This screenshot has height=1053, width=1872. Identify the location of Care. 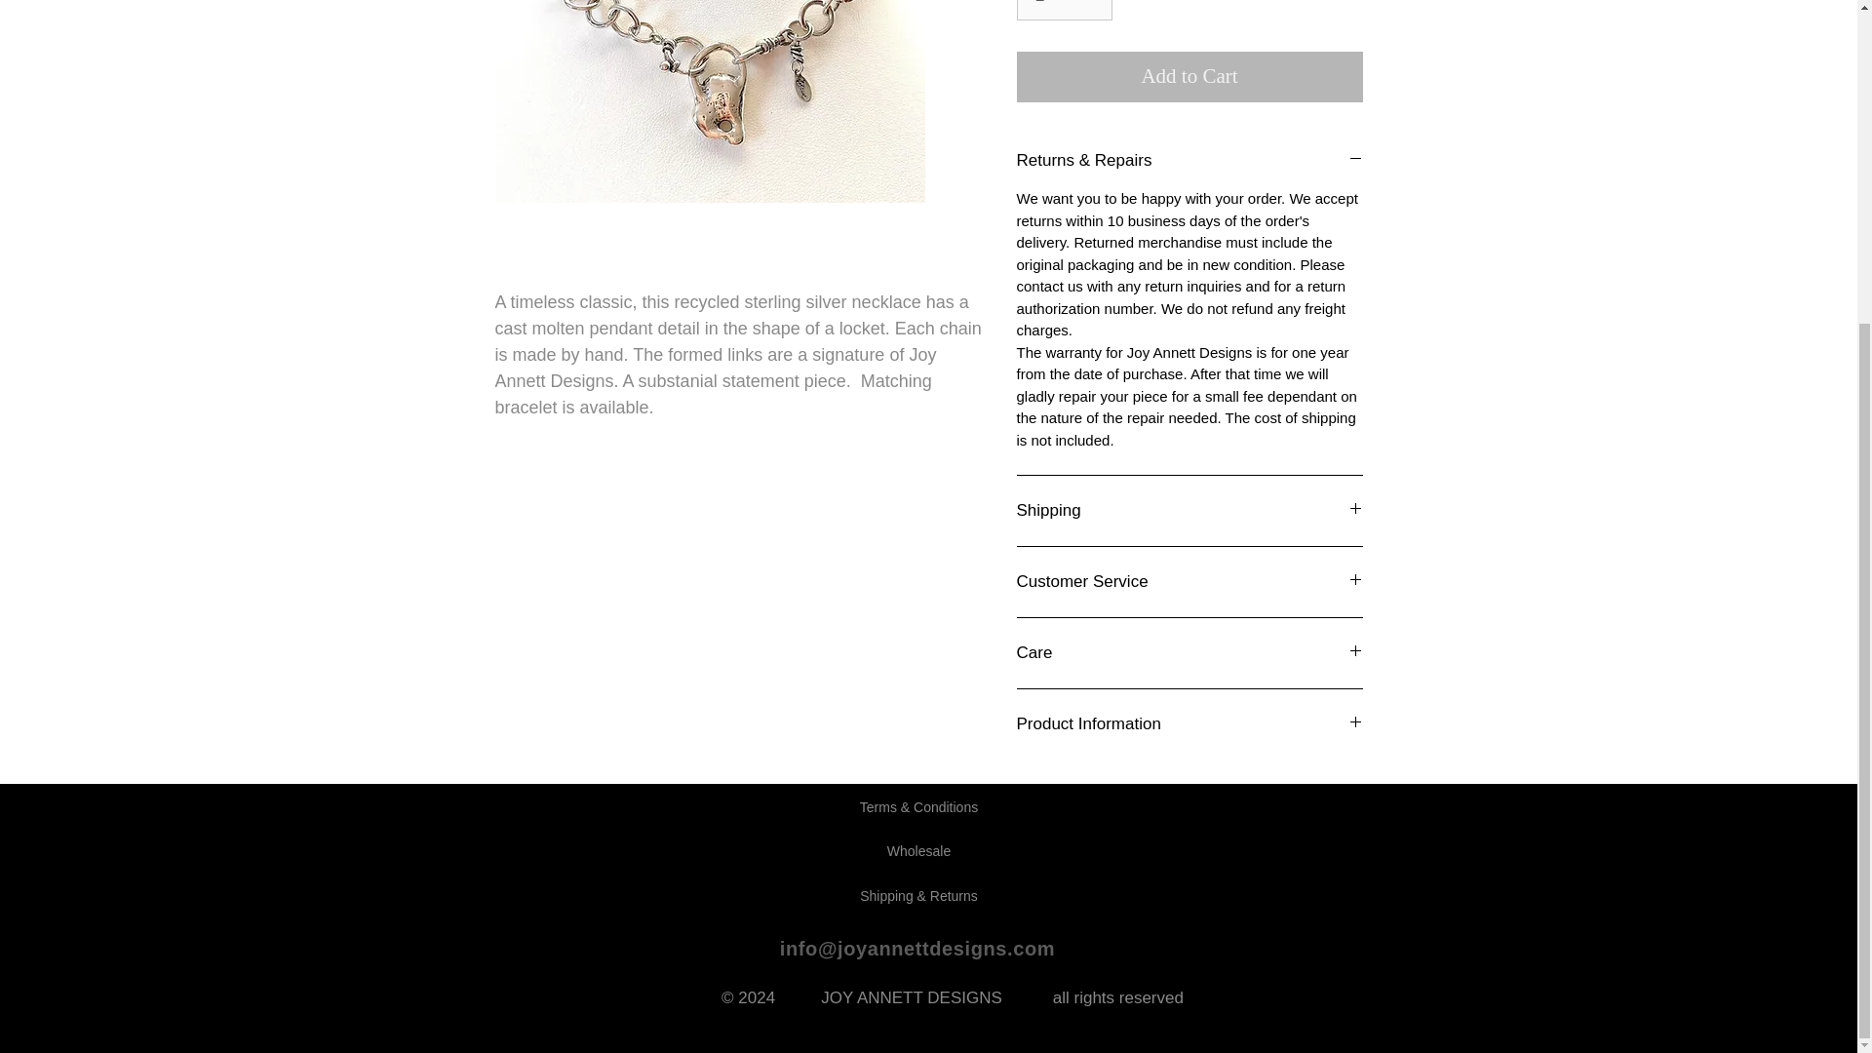
(1189, 652).